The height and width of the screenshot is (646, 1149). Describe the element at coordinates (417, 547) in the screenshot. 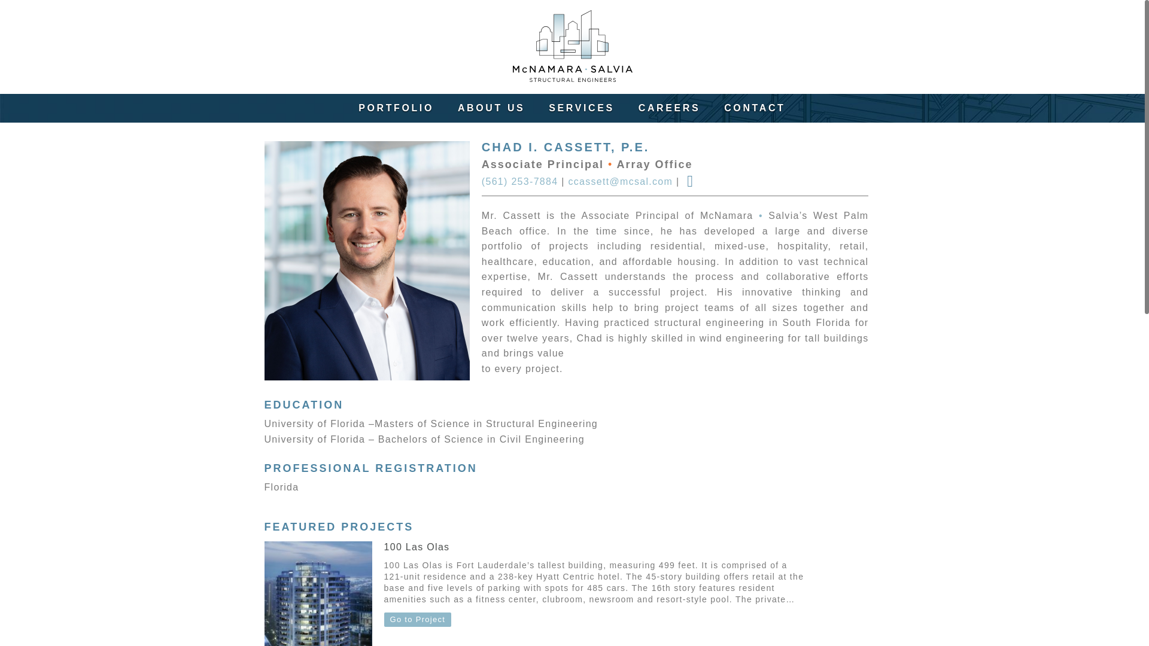

I see `100 Las Olas` at that location.